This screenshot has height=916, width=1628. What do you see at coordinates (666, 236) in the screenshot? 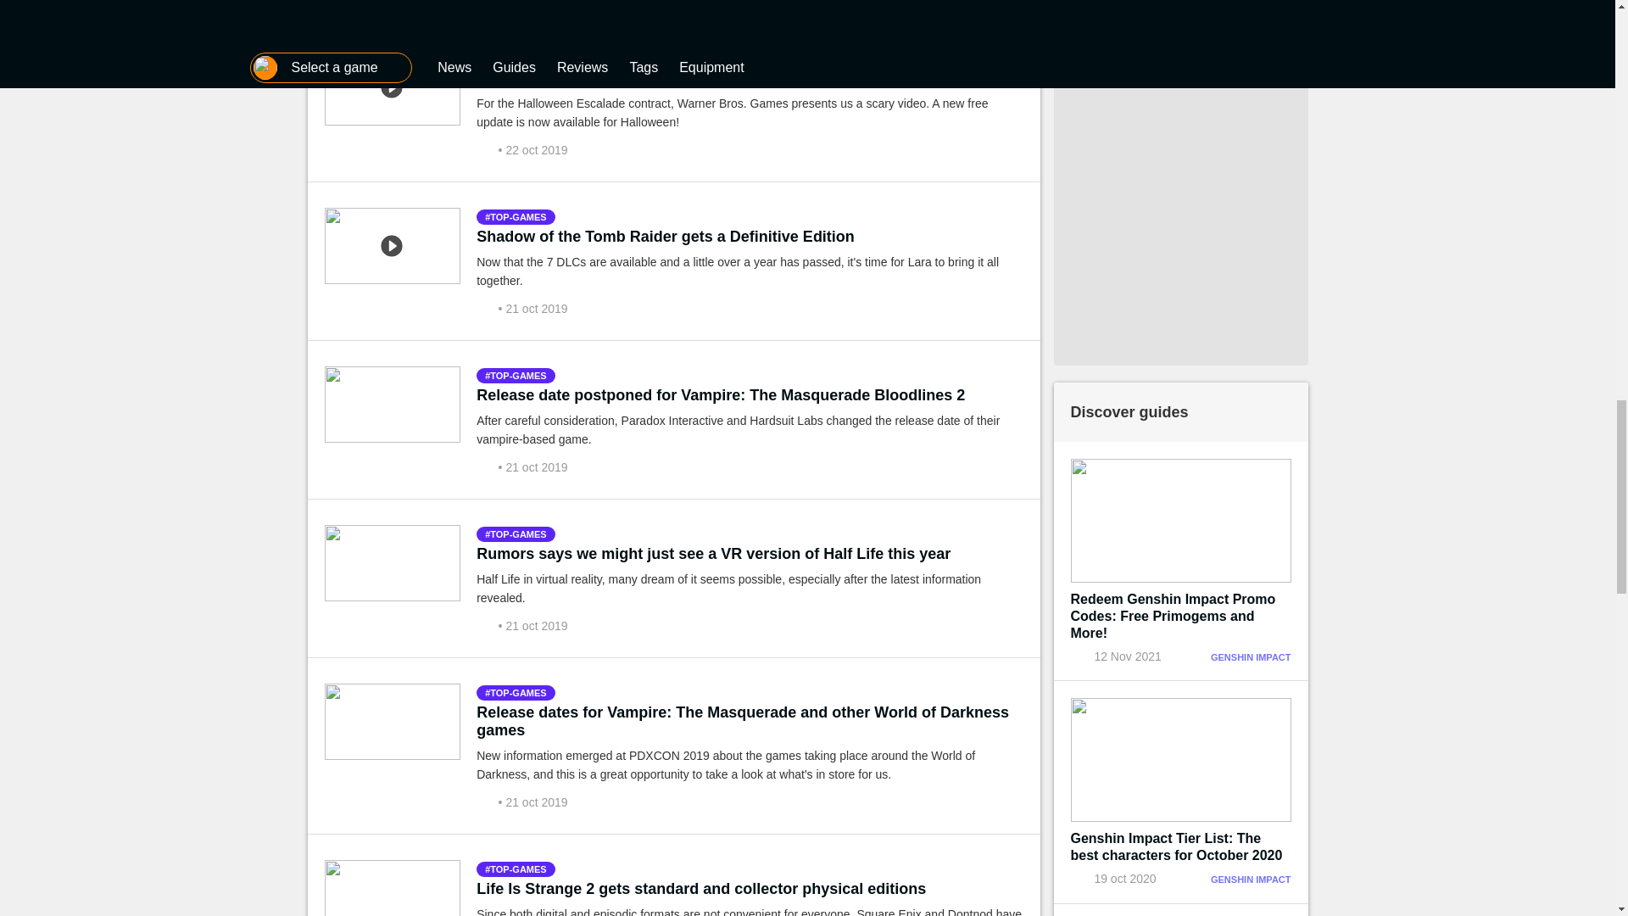
I see `Shadow of the Tomb Raider gets a Definitive Edition` at bounding box center [666, 236].